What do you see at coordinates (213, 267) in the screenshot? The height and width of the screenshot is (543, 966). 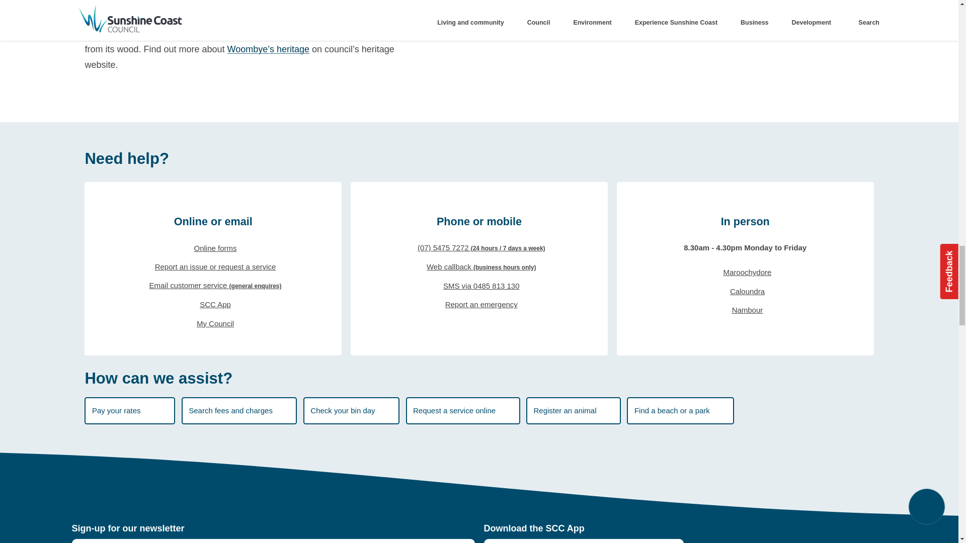 I see `Report an issue or request a service` at bounding box center [213, 267].